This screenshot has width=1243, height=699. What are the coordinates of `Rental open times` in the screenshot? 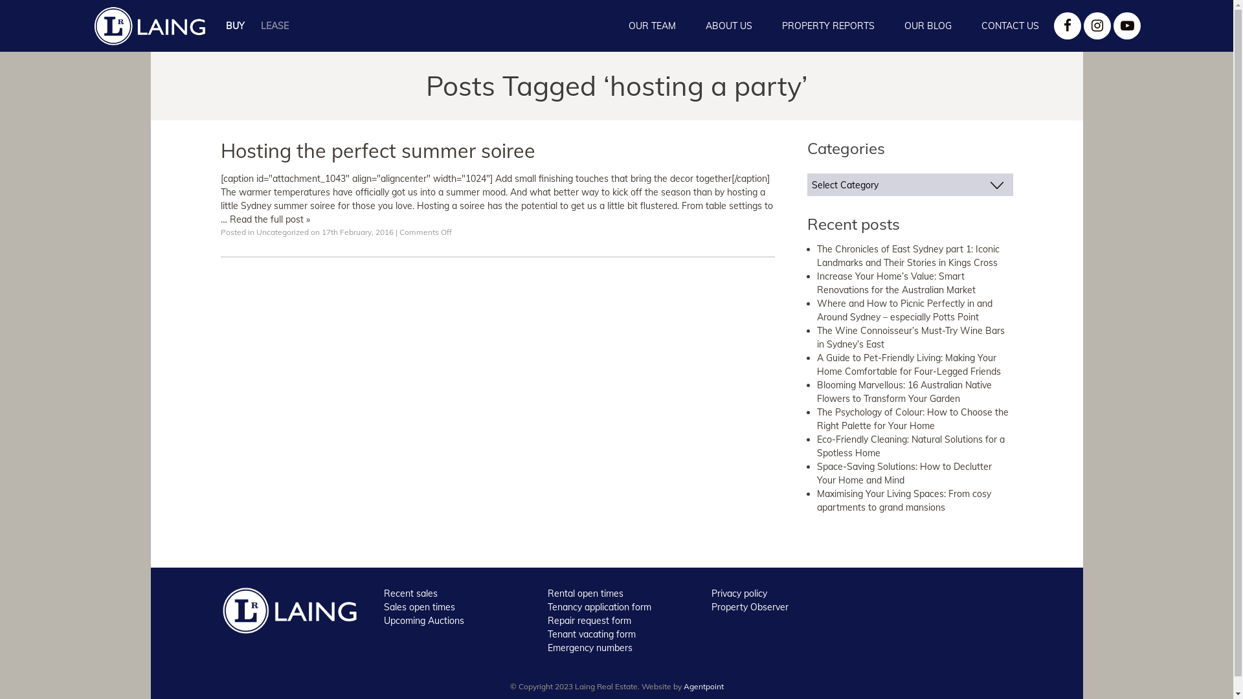 It's located at (585, 594).